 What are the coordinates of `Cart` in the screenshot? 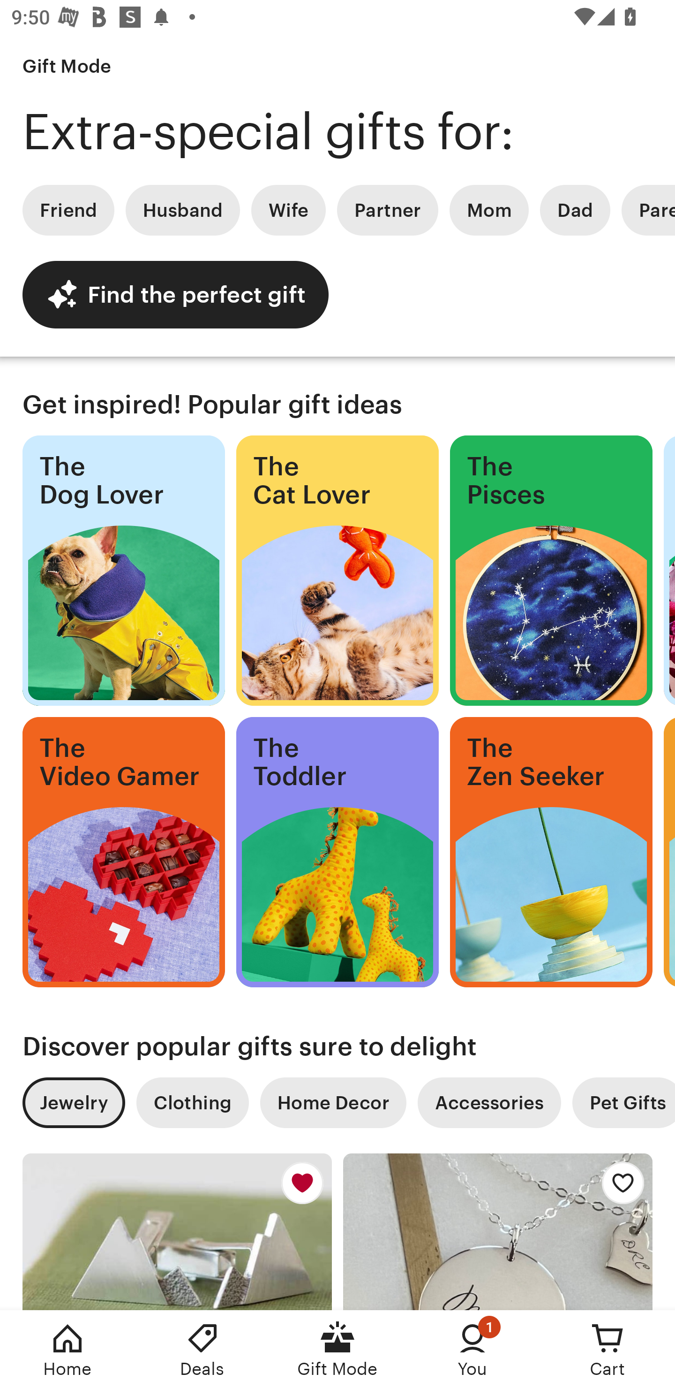 It's located at (607, 1350).